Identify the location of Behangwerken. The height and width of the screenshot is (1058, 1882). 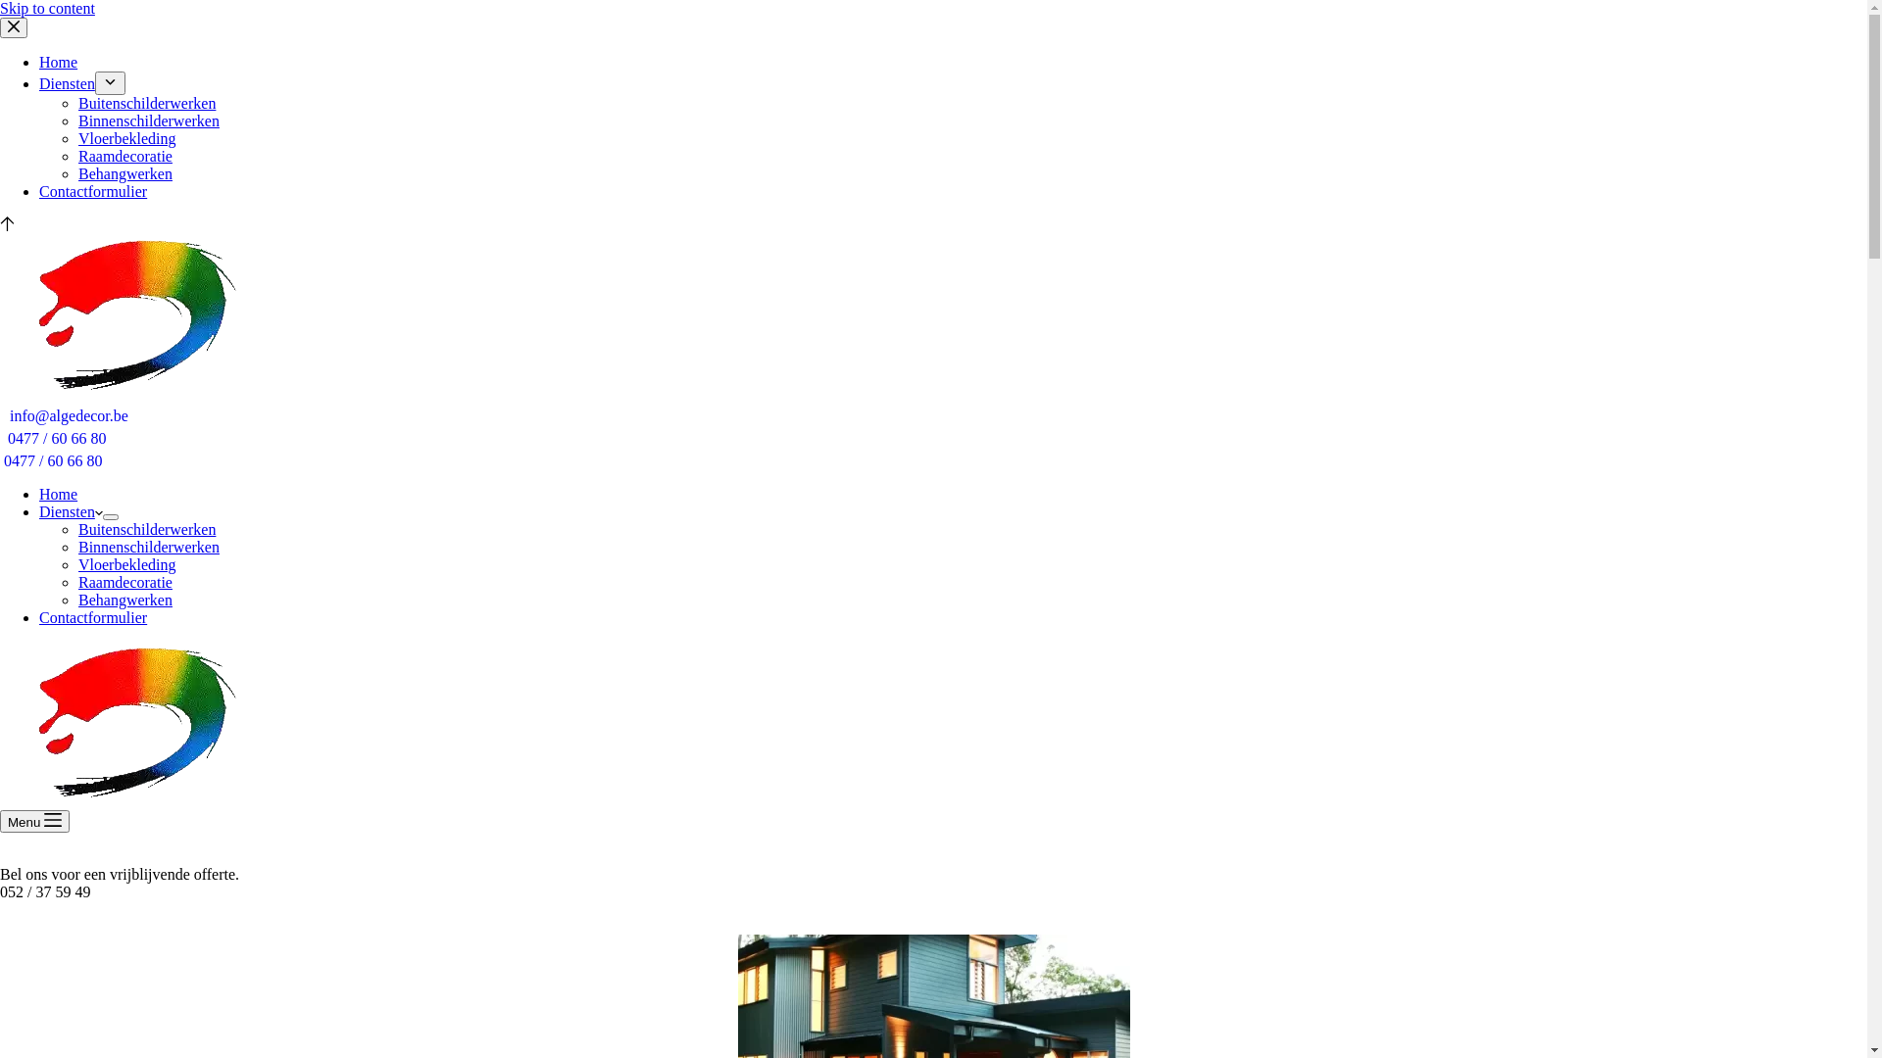
(125, 174).